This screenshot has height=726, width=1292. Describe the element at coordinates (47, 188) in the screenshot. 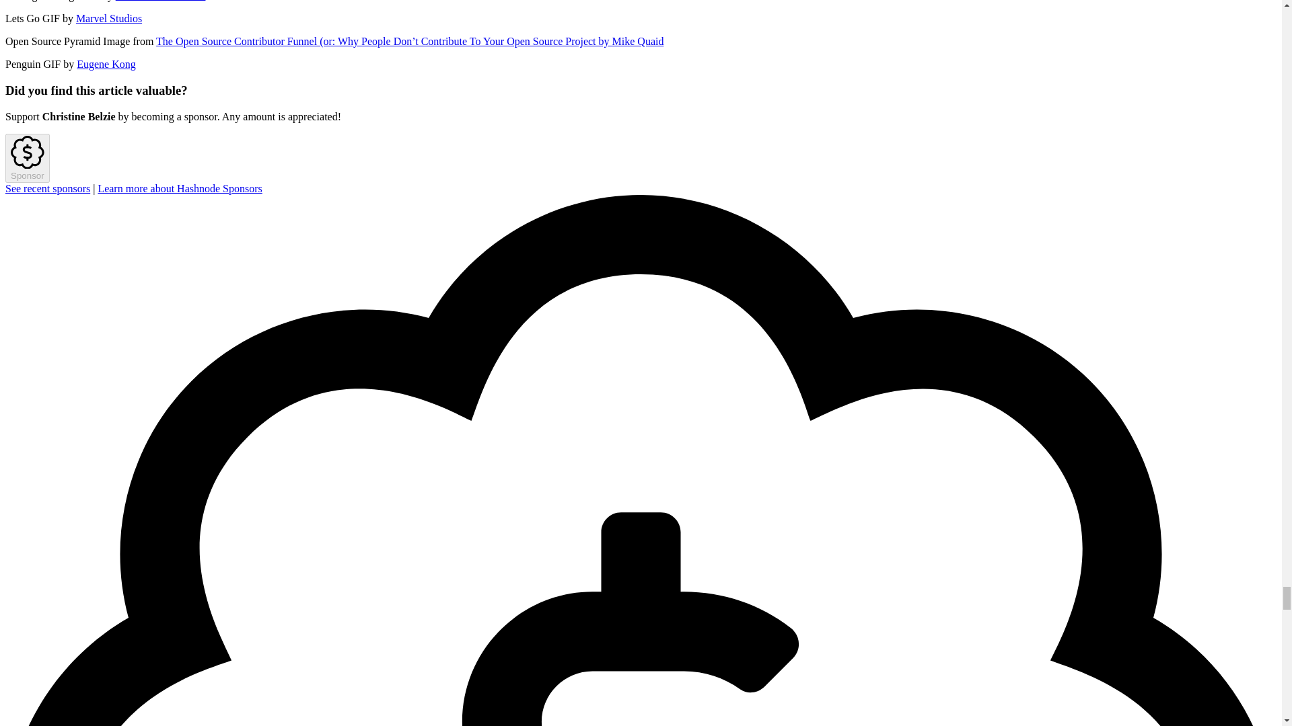

I see `See recent sponsors` at that location.